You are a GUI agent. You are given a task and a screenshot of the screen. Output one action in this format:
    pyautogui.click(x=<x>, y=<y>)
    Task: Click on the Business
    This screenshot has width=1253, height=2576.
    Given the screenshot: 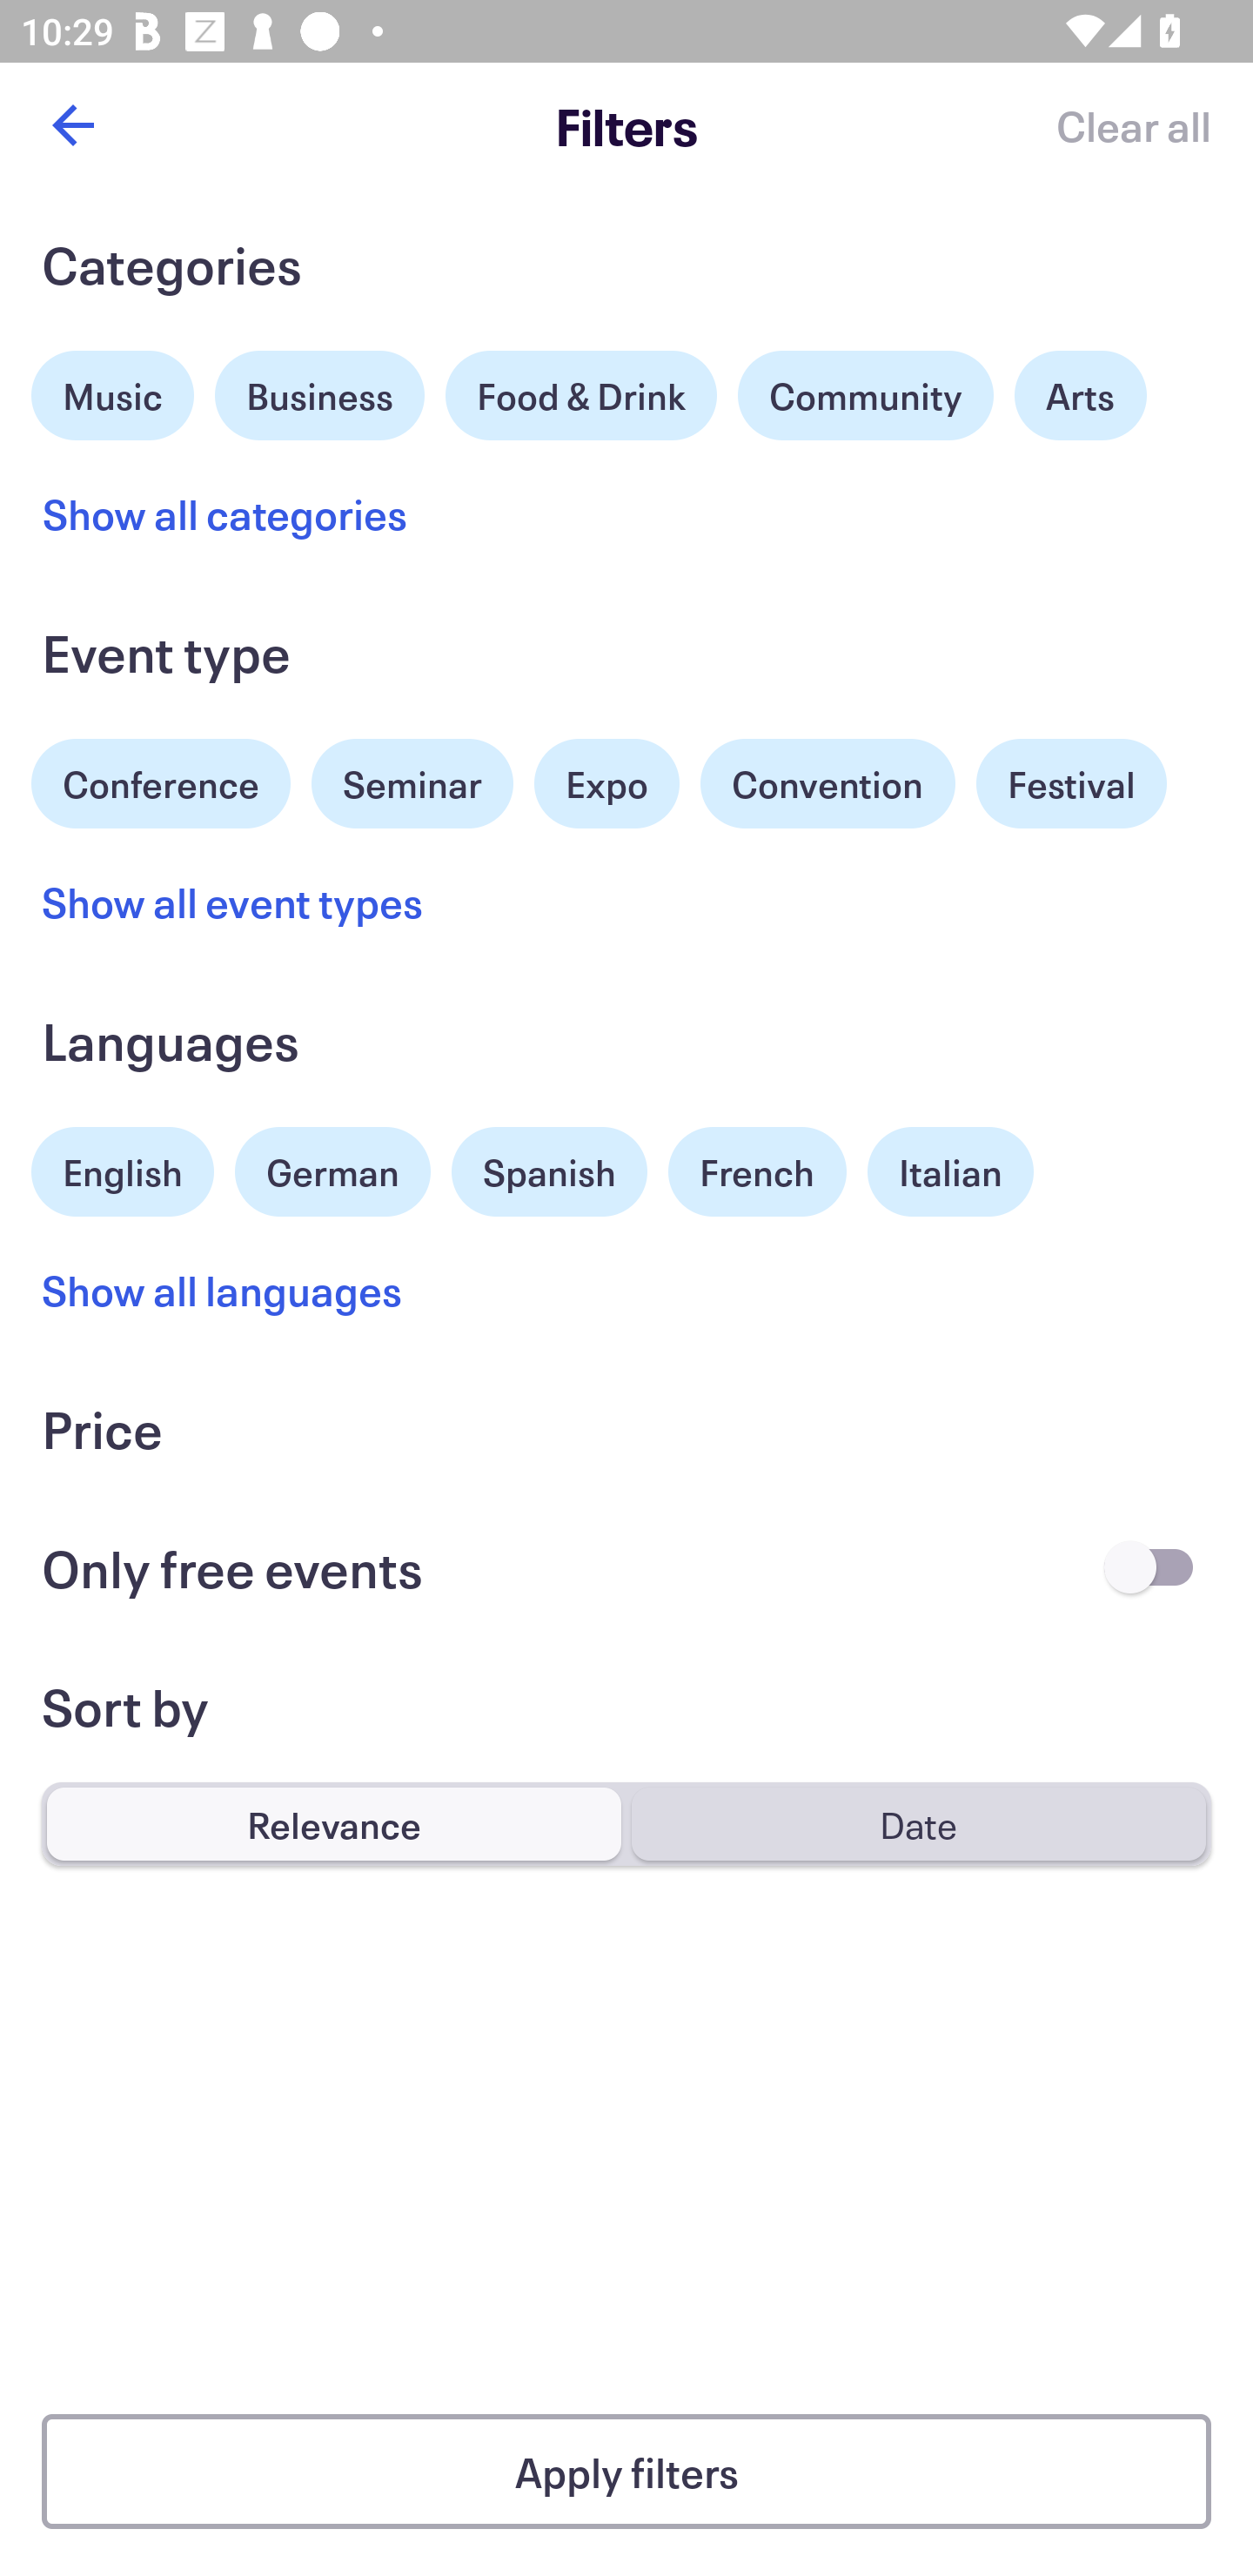 What is the action you would take?
    pyautogui.click(x=320, y=392)
    